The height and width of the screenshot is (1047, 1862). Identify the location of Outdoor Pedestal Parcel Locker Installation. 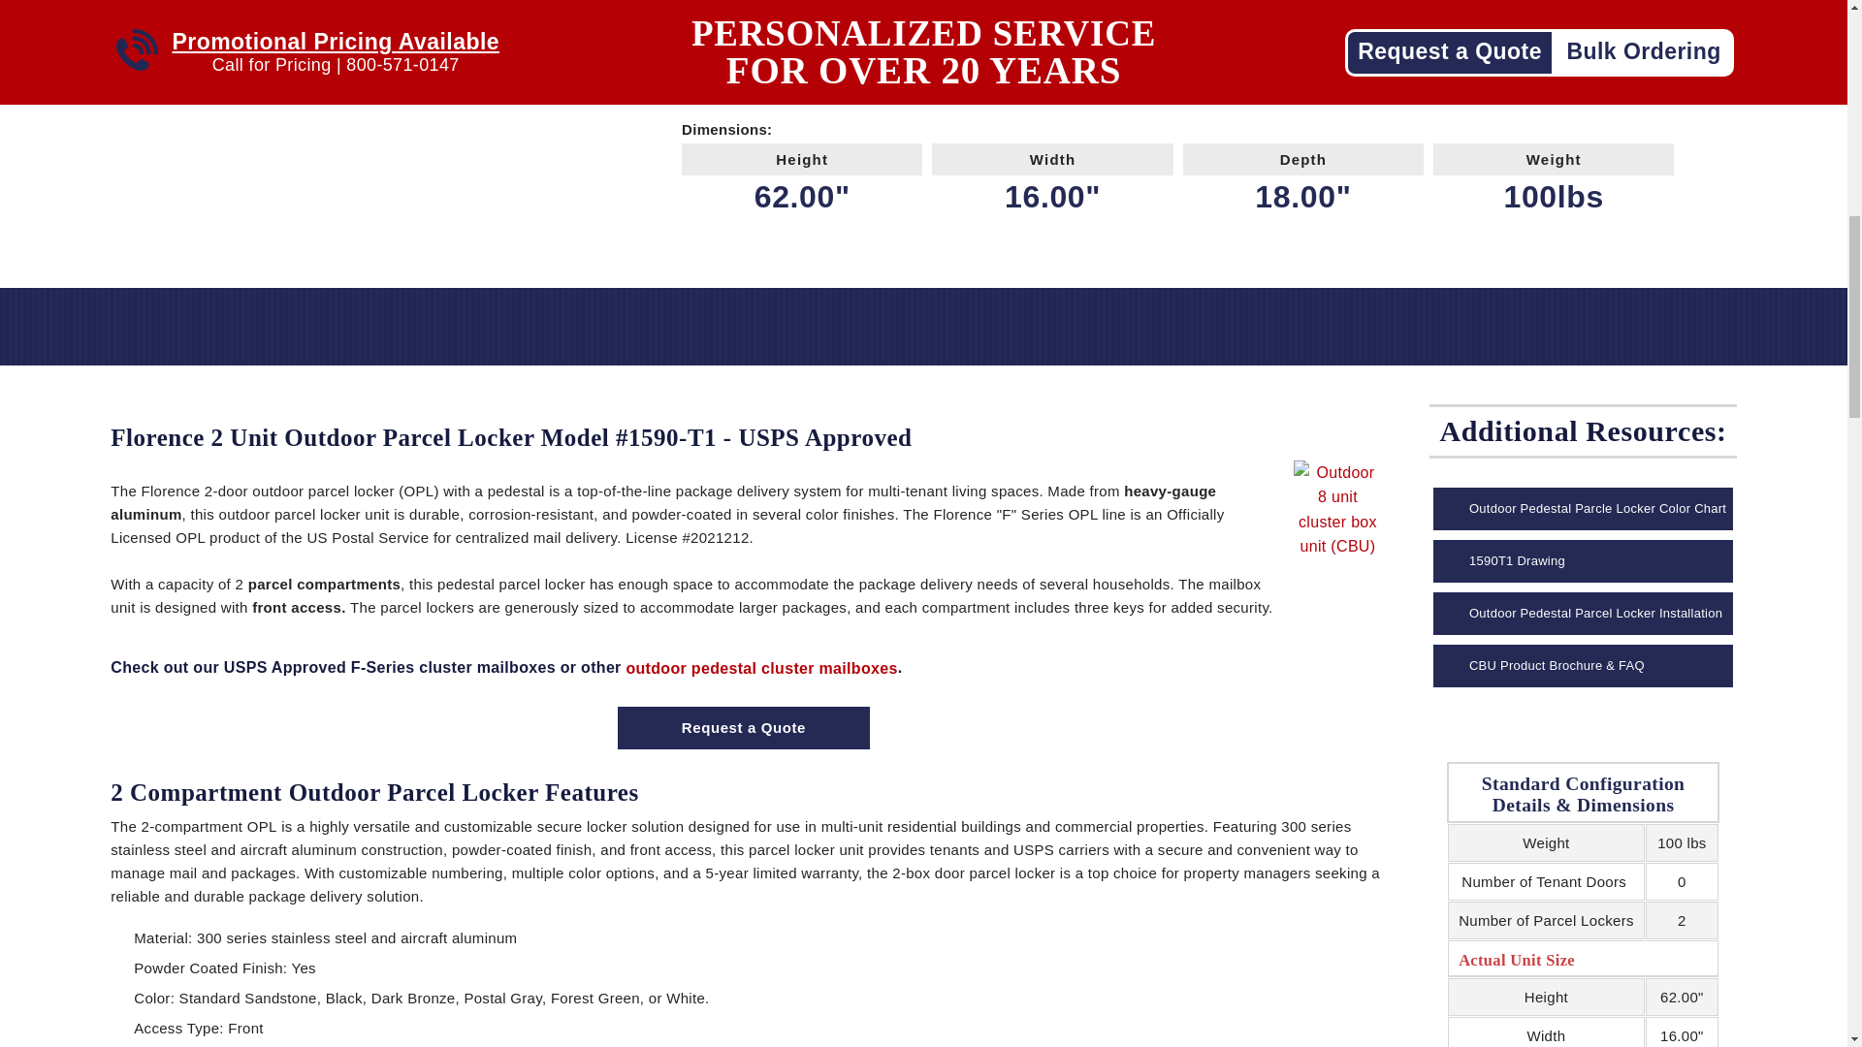
(1583, 613).